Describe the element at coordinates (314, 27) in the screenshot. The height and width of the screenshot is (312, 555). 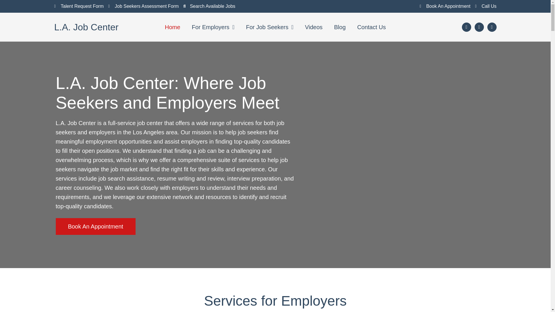
I see `Videos` at that location.